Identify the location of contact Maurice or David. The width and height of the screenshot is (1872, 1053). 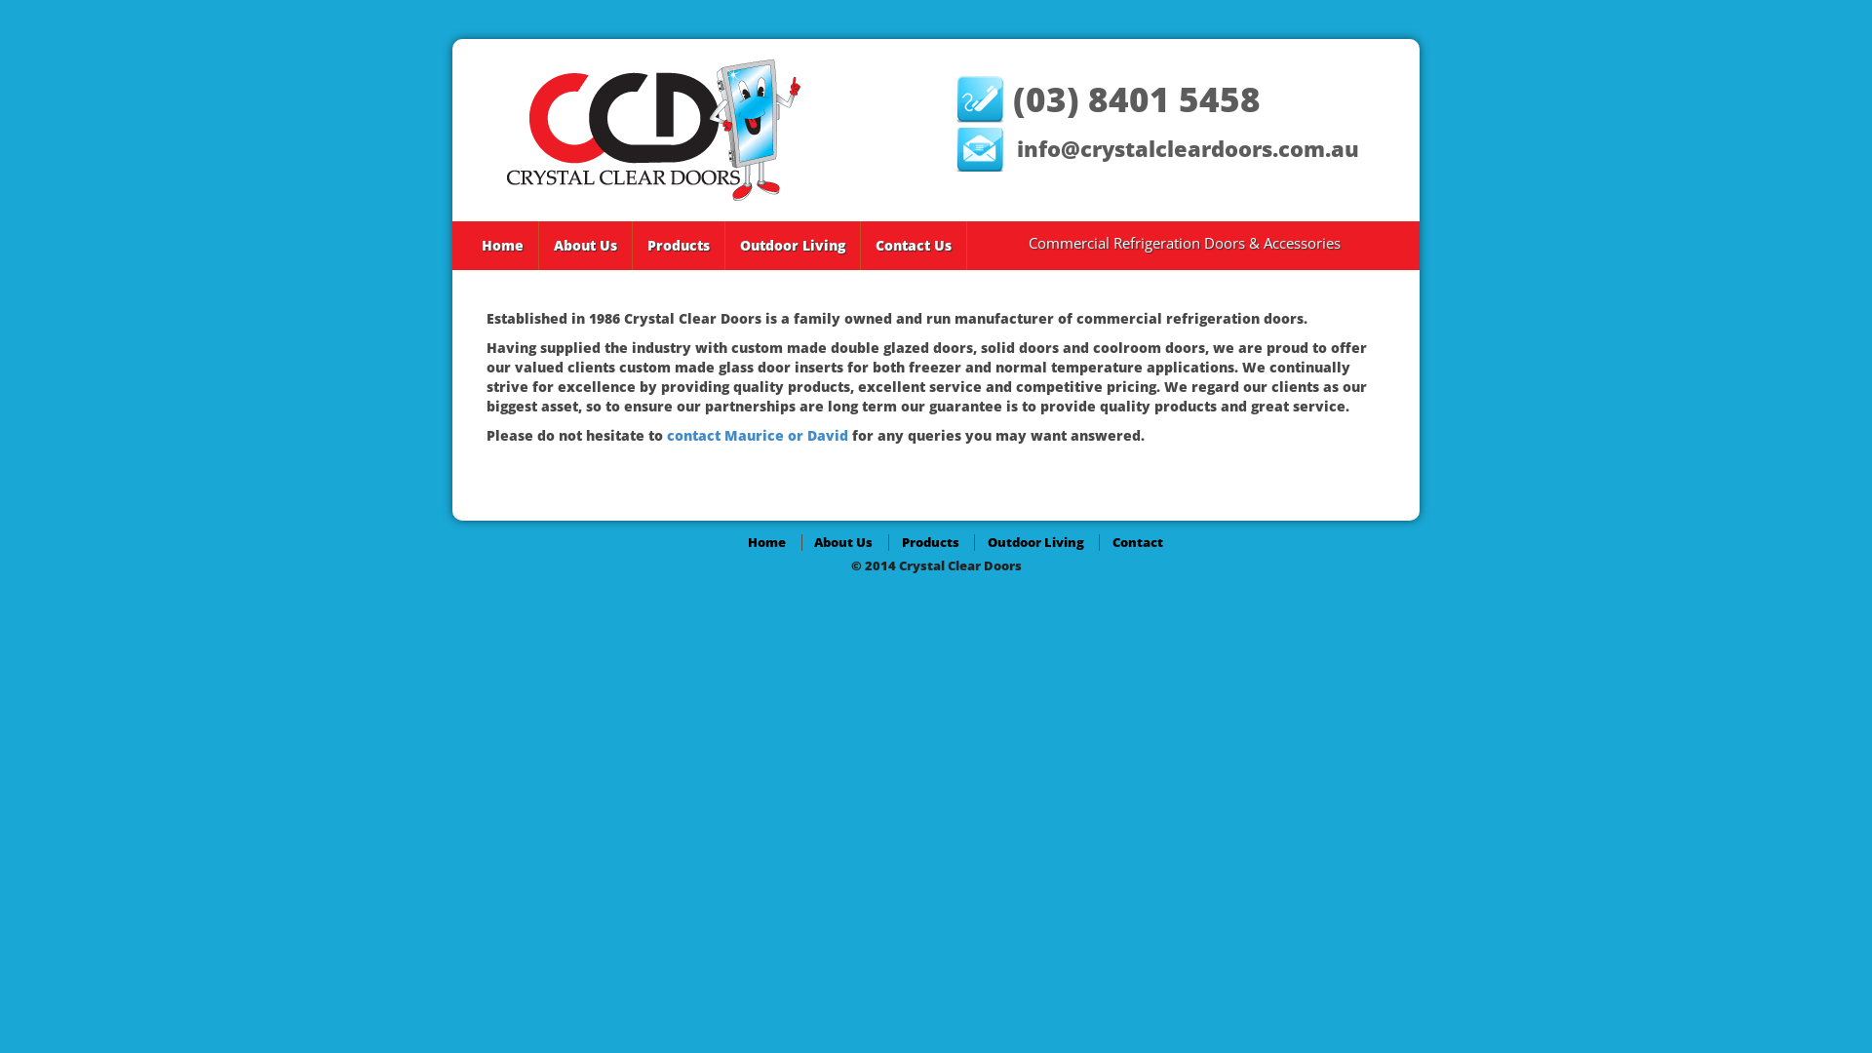
(758, 435).